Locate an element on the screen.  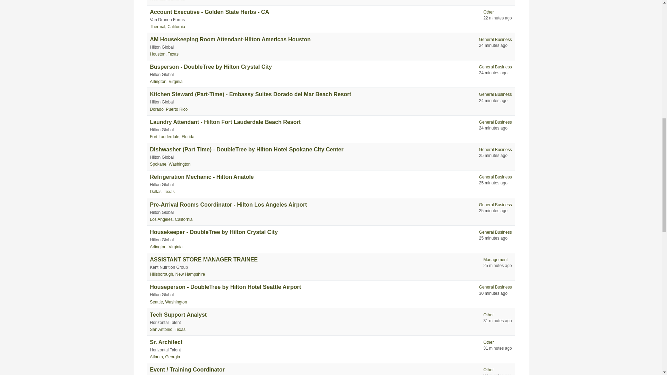
Thermal, California is located at coordinates (167, 27).